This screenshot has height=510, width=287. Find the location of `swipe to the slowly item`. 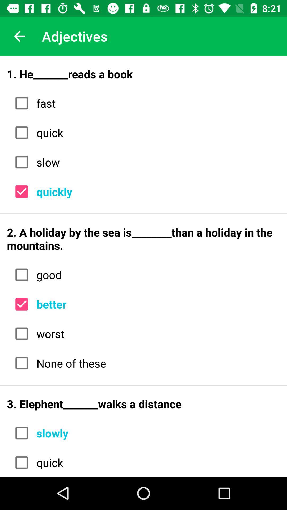

swipe to the slowly item is located at coordinates (156, 433).